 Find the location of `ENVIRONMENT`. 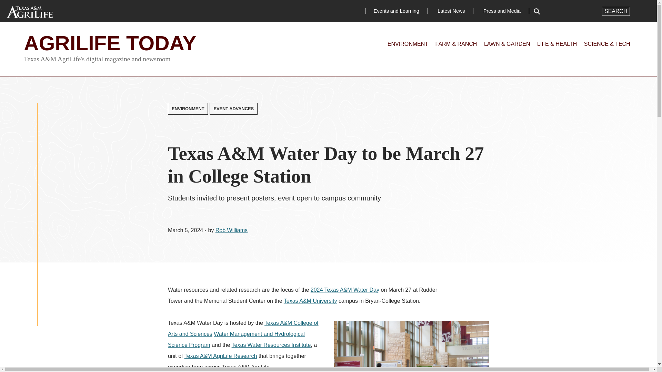

ENVIRONMENT is located at coordinates (408, 44).